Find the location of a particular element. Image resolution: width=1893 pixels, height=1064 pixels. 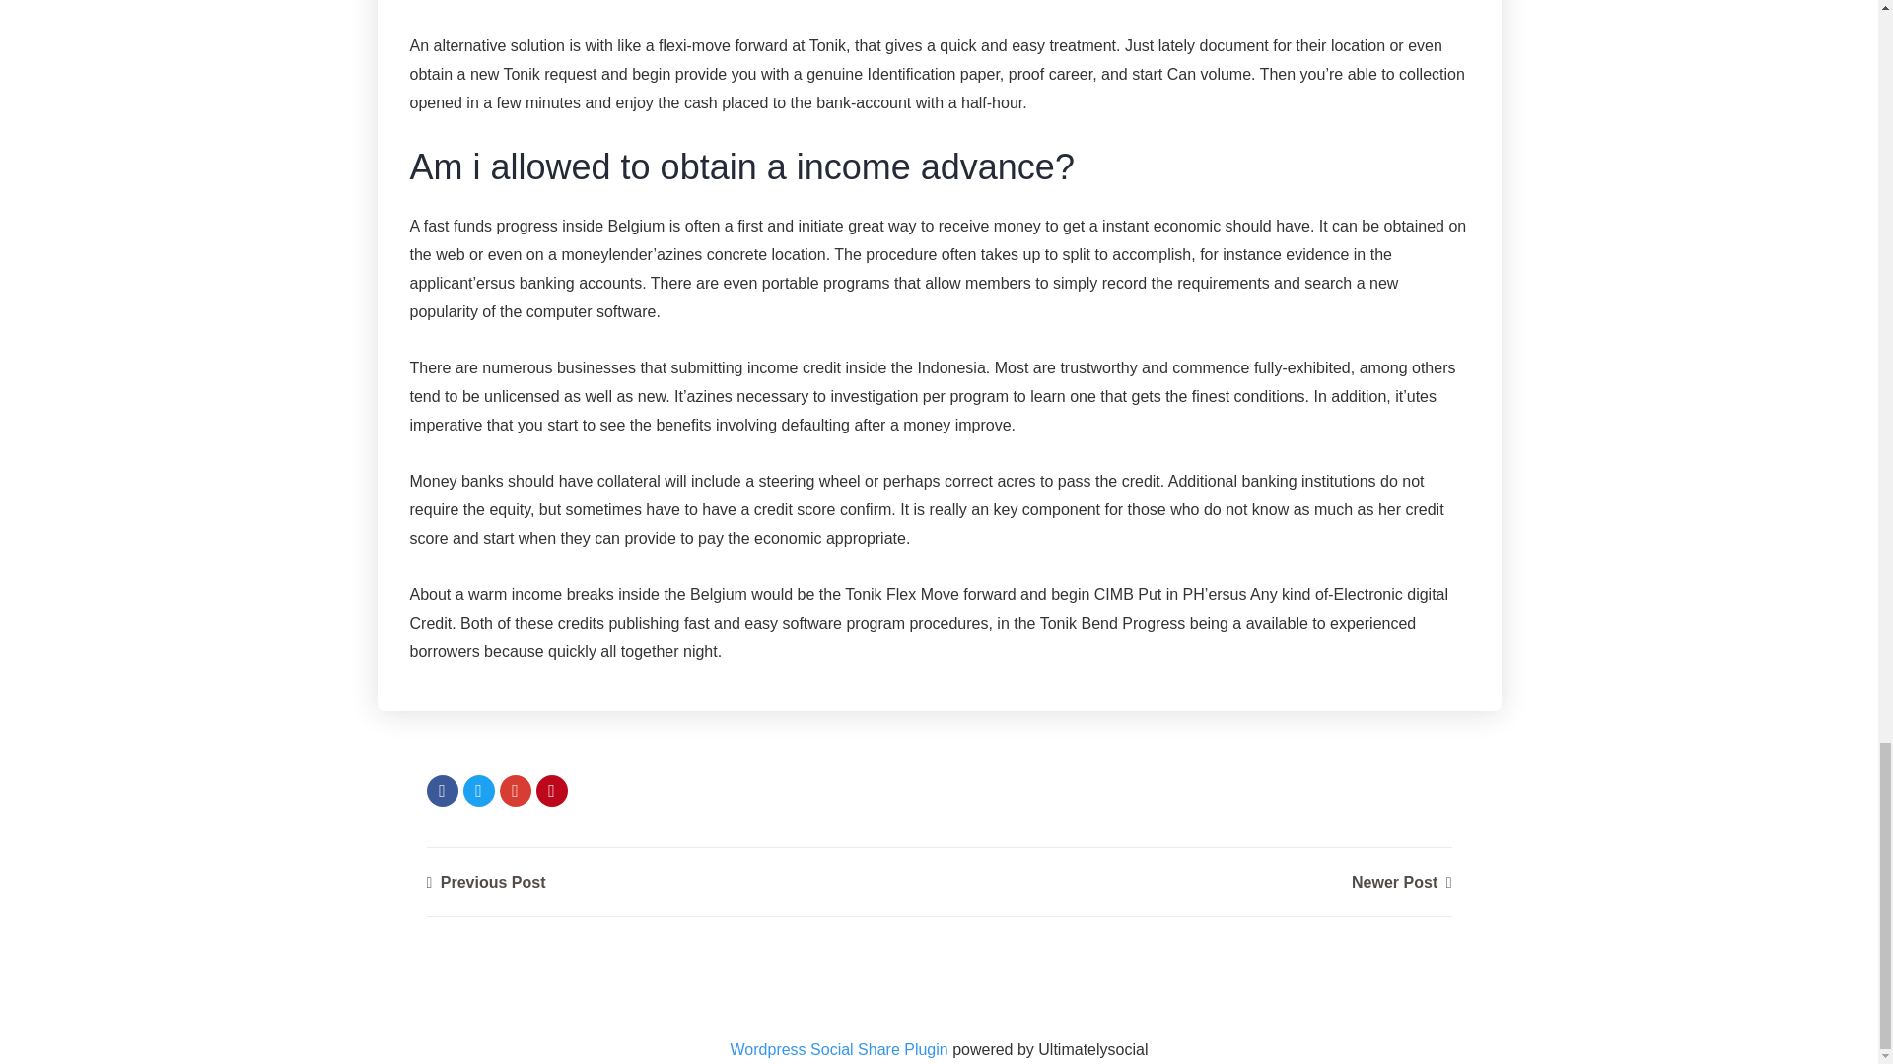

Facebook is located at coordinates (442, 790).